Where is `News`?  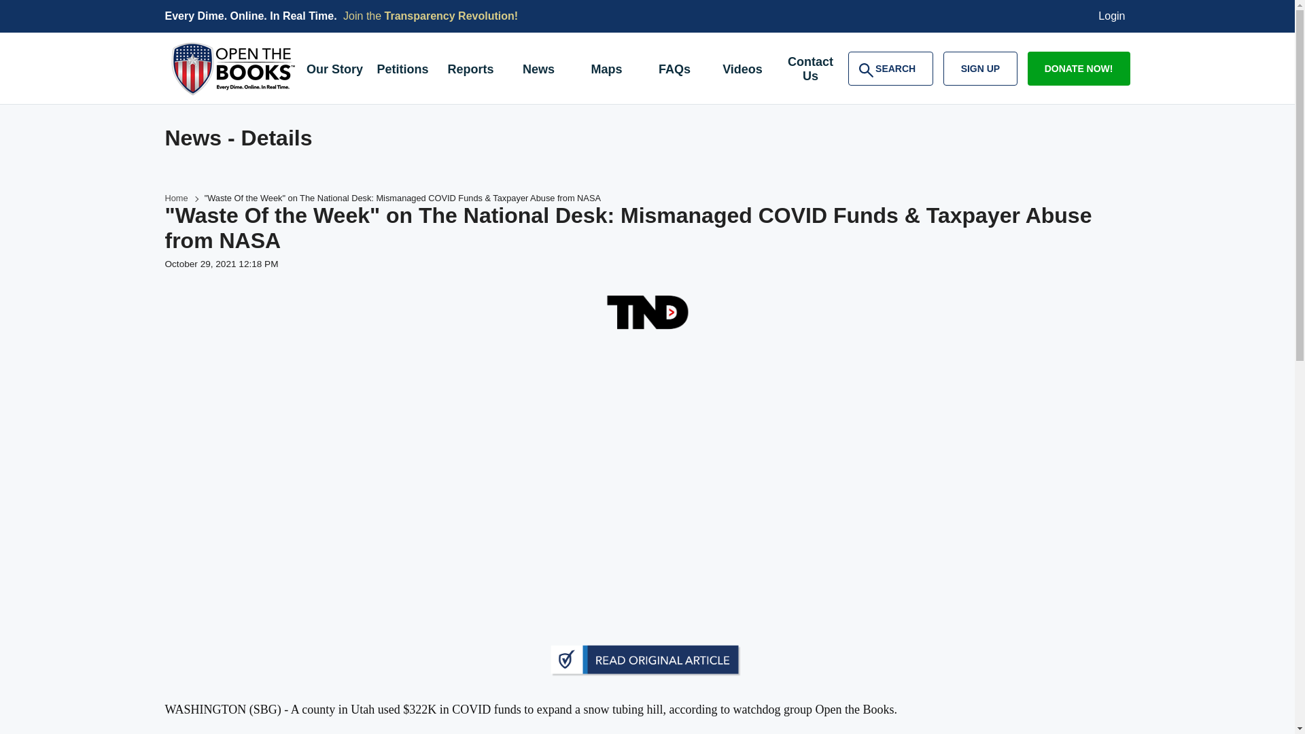 News is located at coordinates (980, 68).